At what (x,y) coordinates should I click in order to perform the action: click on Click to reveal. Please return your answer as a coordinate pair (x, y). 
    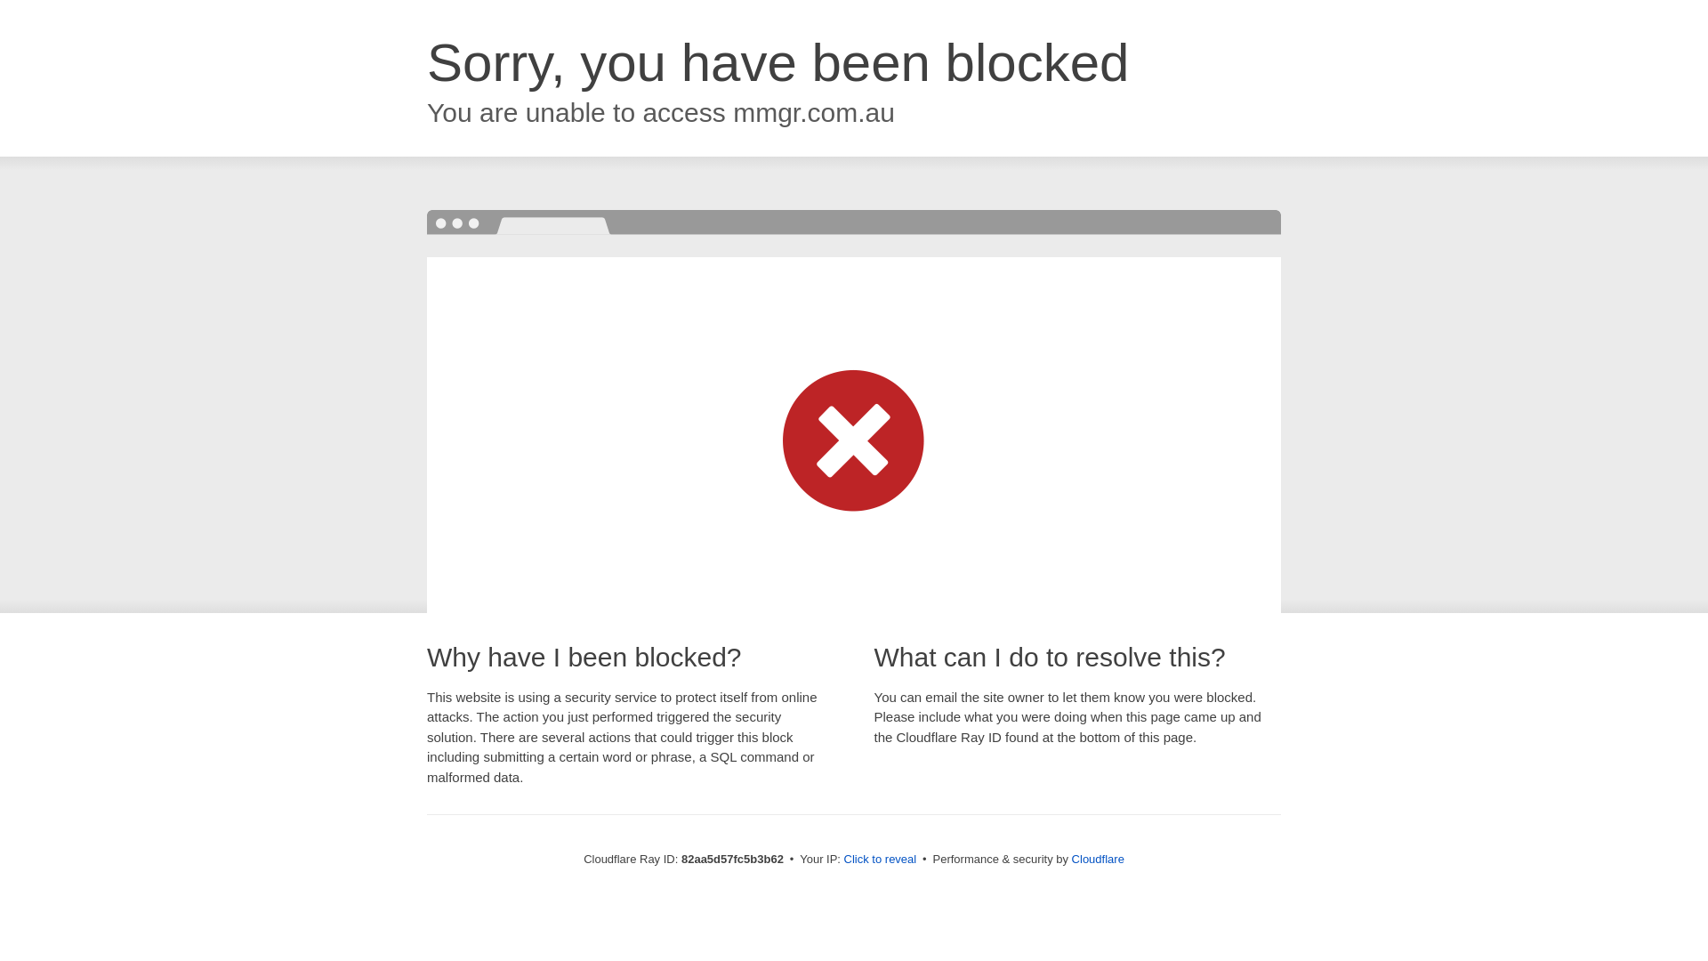
    Looking at the image, I should click on (881, 860).